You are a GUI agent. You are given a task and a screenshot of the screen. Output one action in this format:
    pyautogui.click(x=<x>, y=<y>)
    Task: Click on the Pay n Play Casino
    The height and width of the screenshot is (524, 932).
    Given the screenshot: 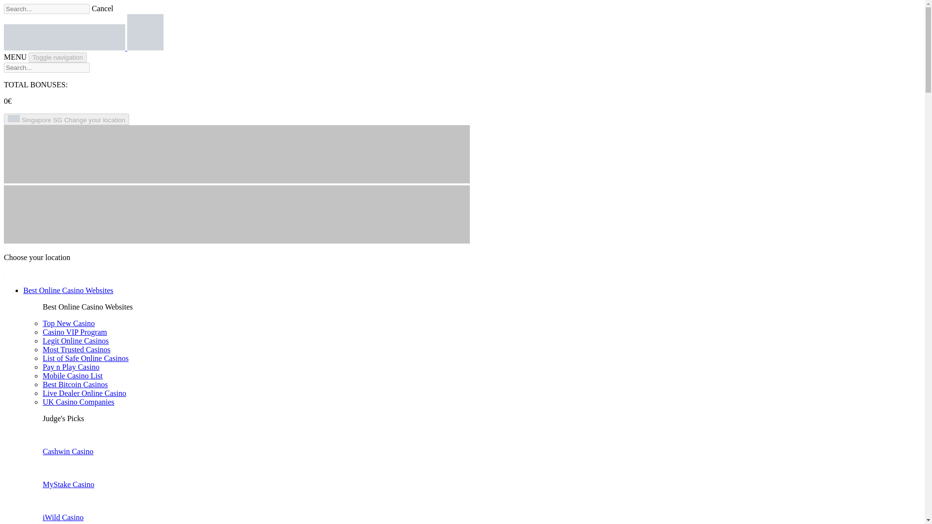 What is the action you would take?
    pyautogui.click(x=71, y=367)
    